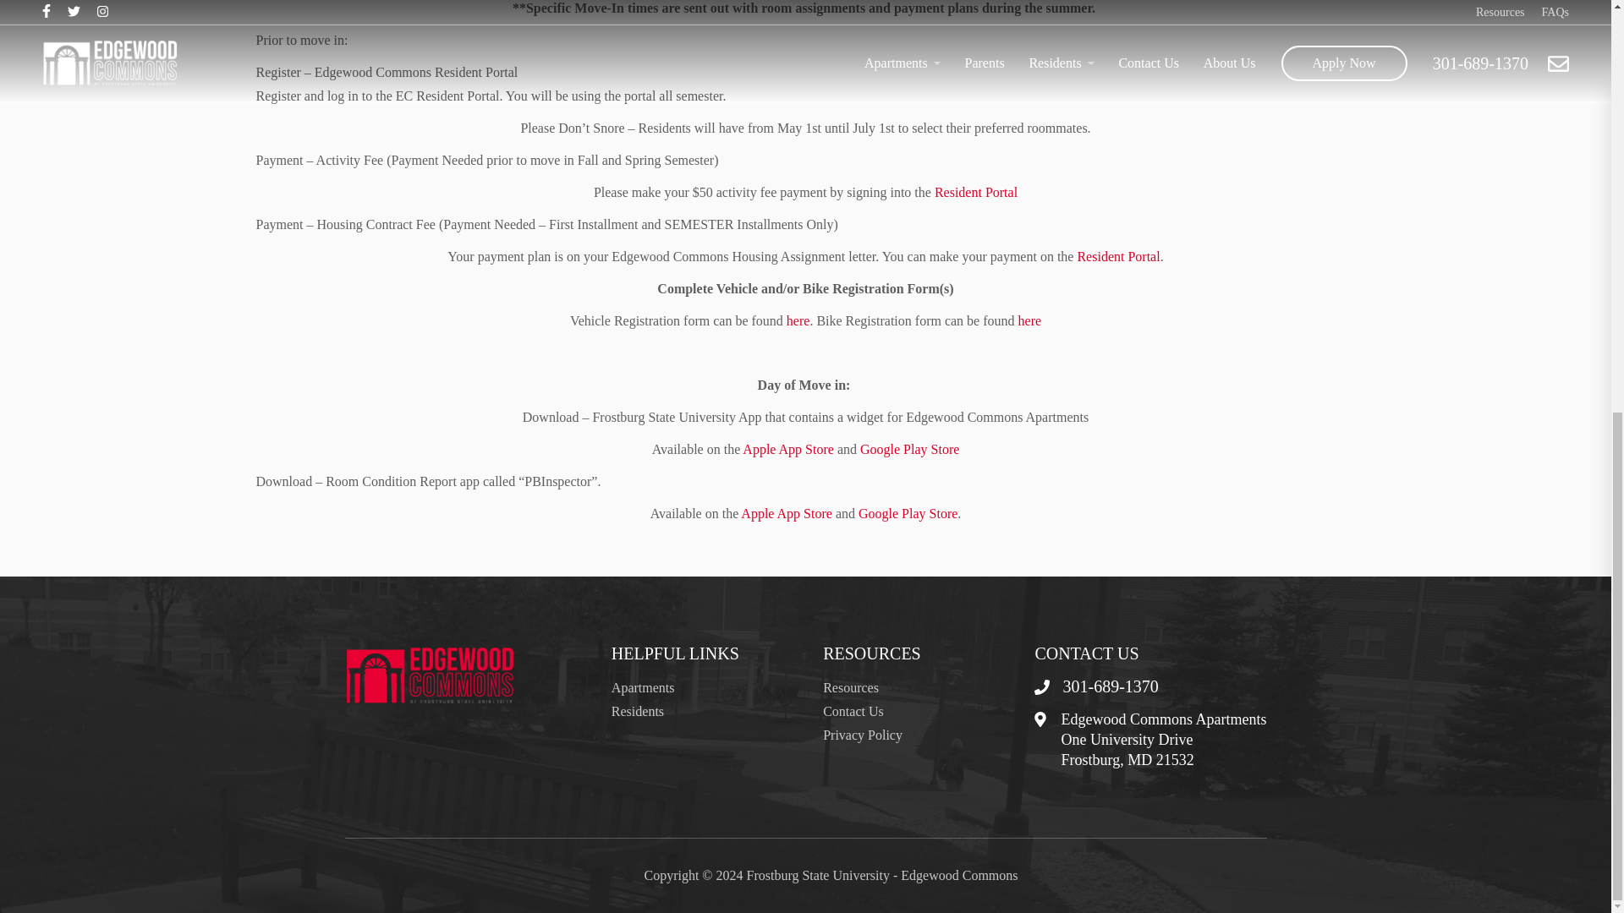  Describe the element at coordinates (853, 710) in the screenshot. I see `Contact Us` at that location.